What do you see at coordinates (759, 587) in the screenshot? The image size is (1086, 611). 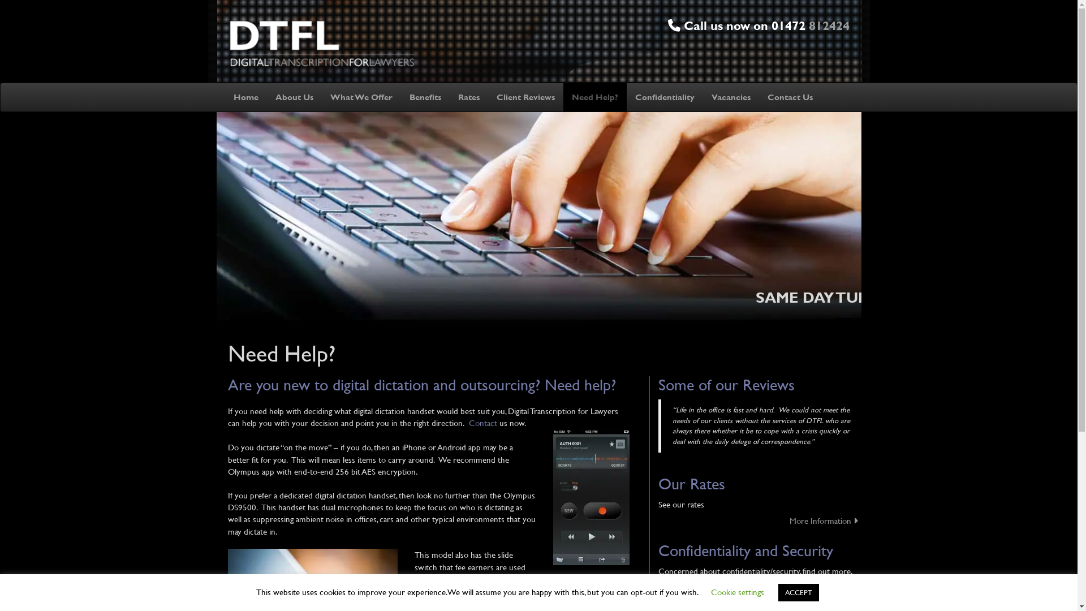 I see `More Information` at bounding box center [759, 587].